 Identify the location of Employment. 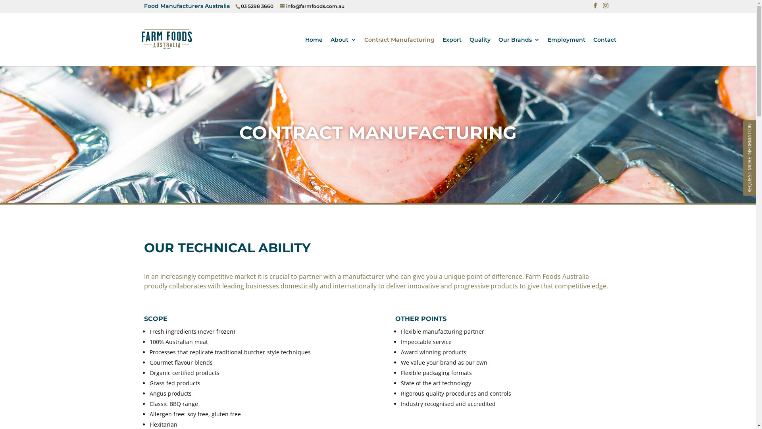
(567, 51).